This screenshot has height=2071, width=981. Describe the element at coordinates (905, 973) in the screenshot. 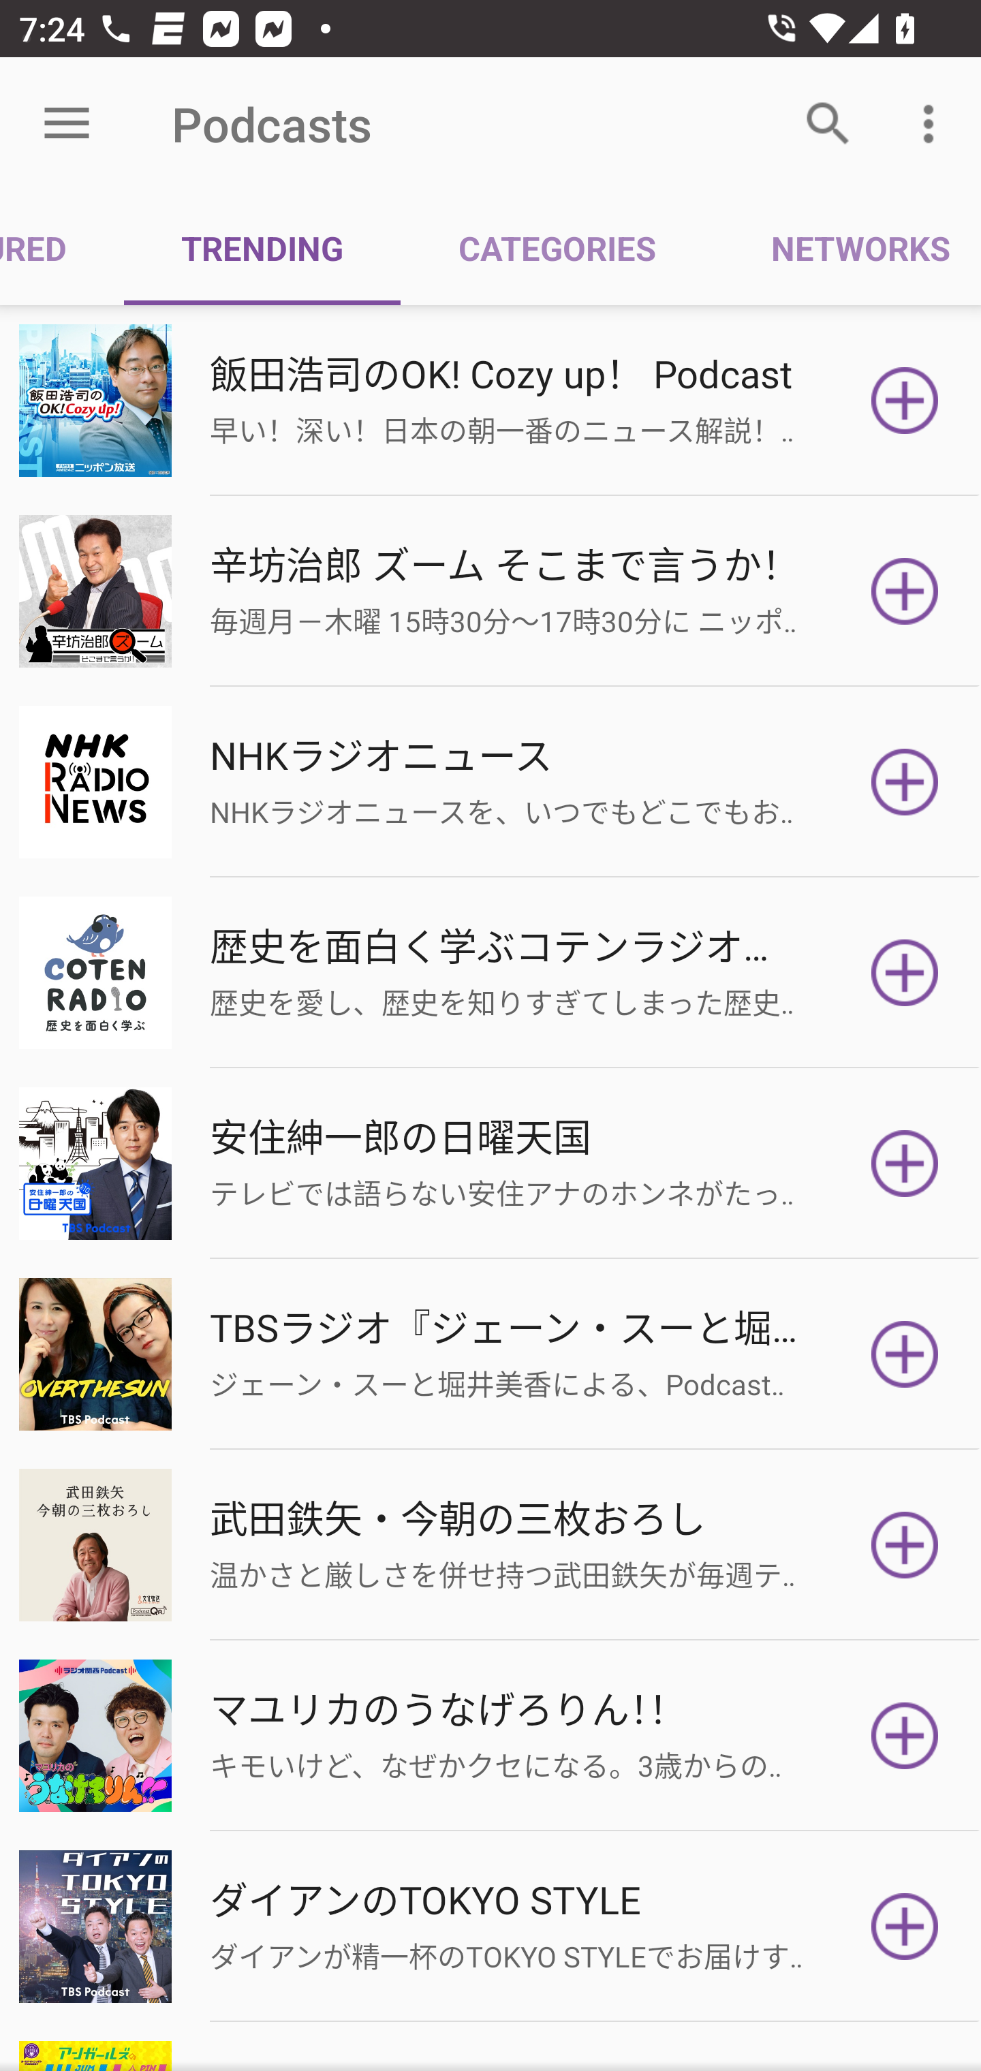

I see `Subscribe` at that location.